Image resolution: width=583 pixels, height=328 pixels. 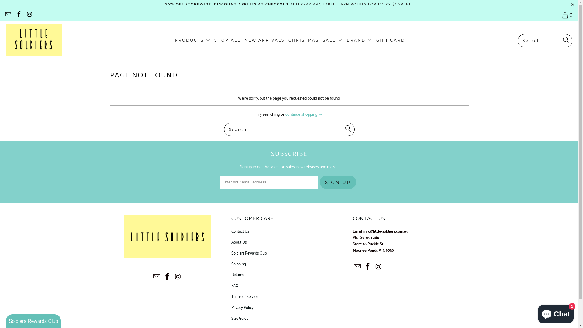 What do you see at coordinates (556, 313) in the screenshot?
I see `Shopify online store chat` at bounding box center [556, 313].